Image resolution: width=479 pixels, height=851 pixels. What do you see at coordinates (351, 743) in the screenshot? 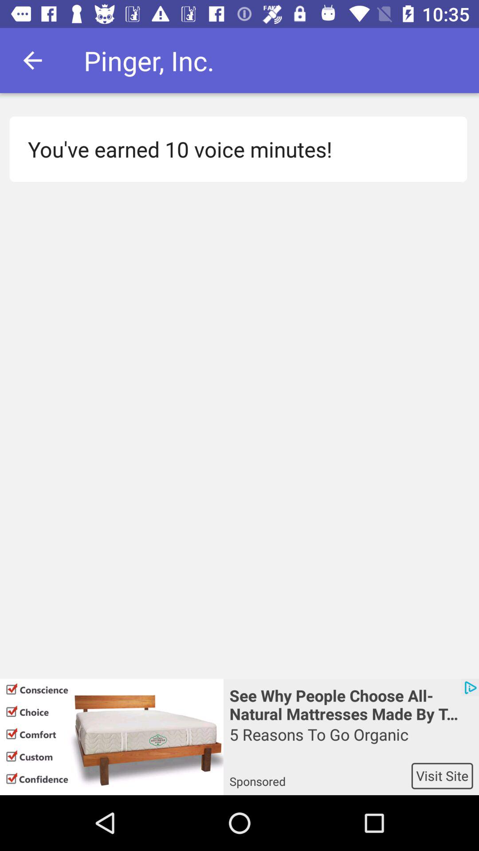
I see `choose the 5 reasons to app` at bounding box center [351, 743].